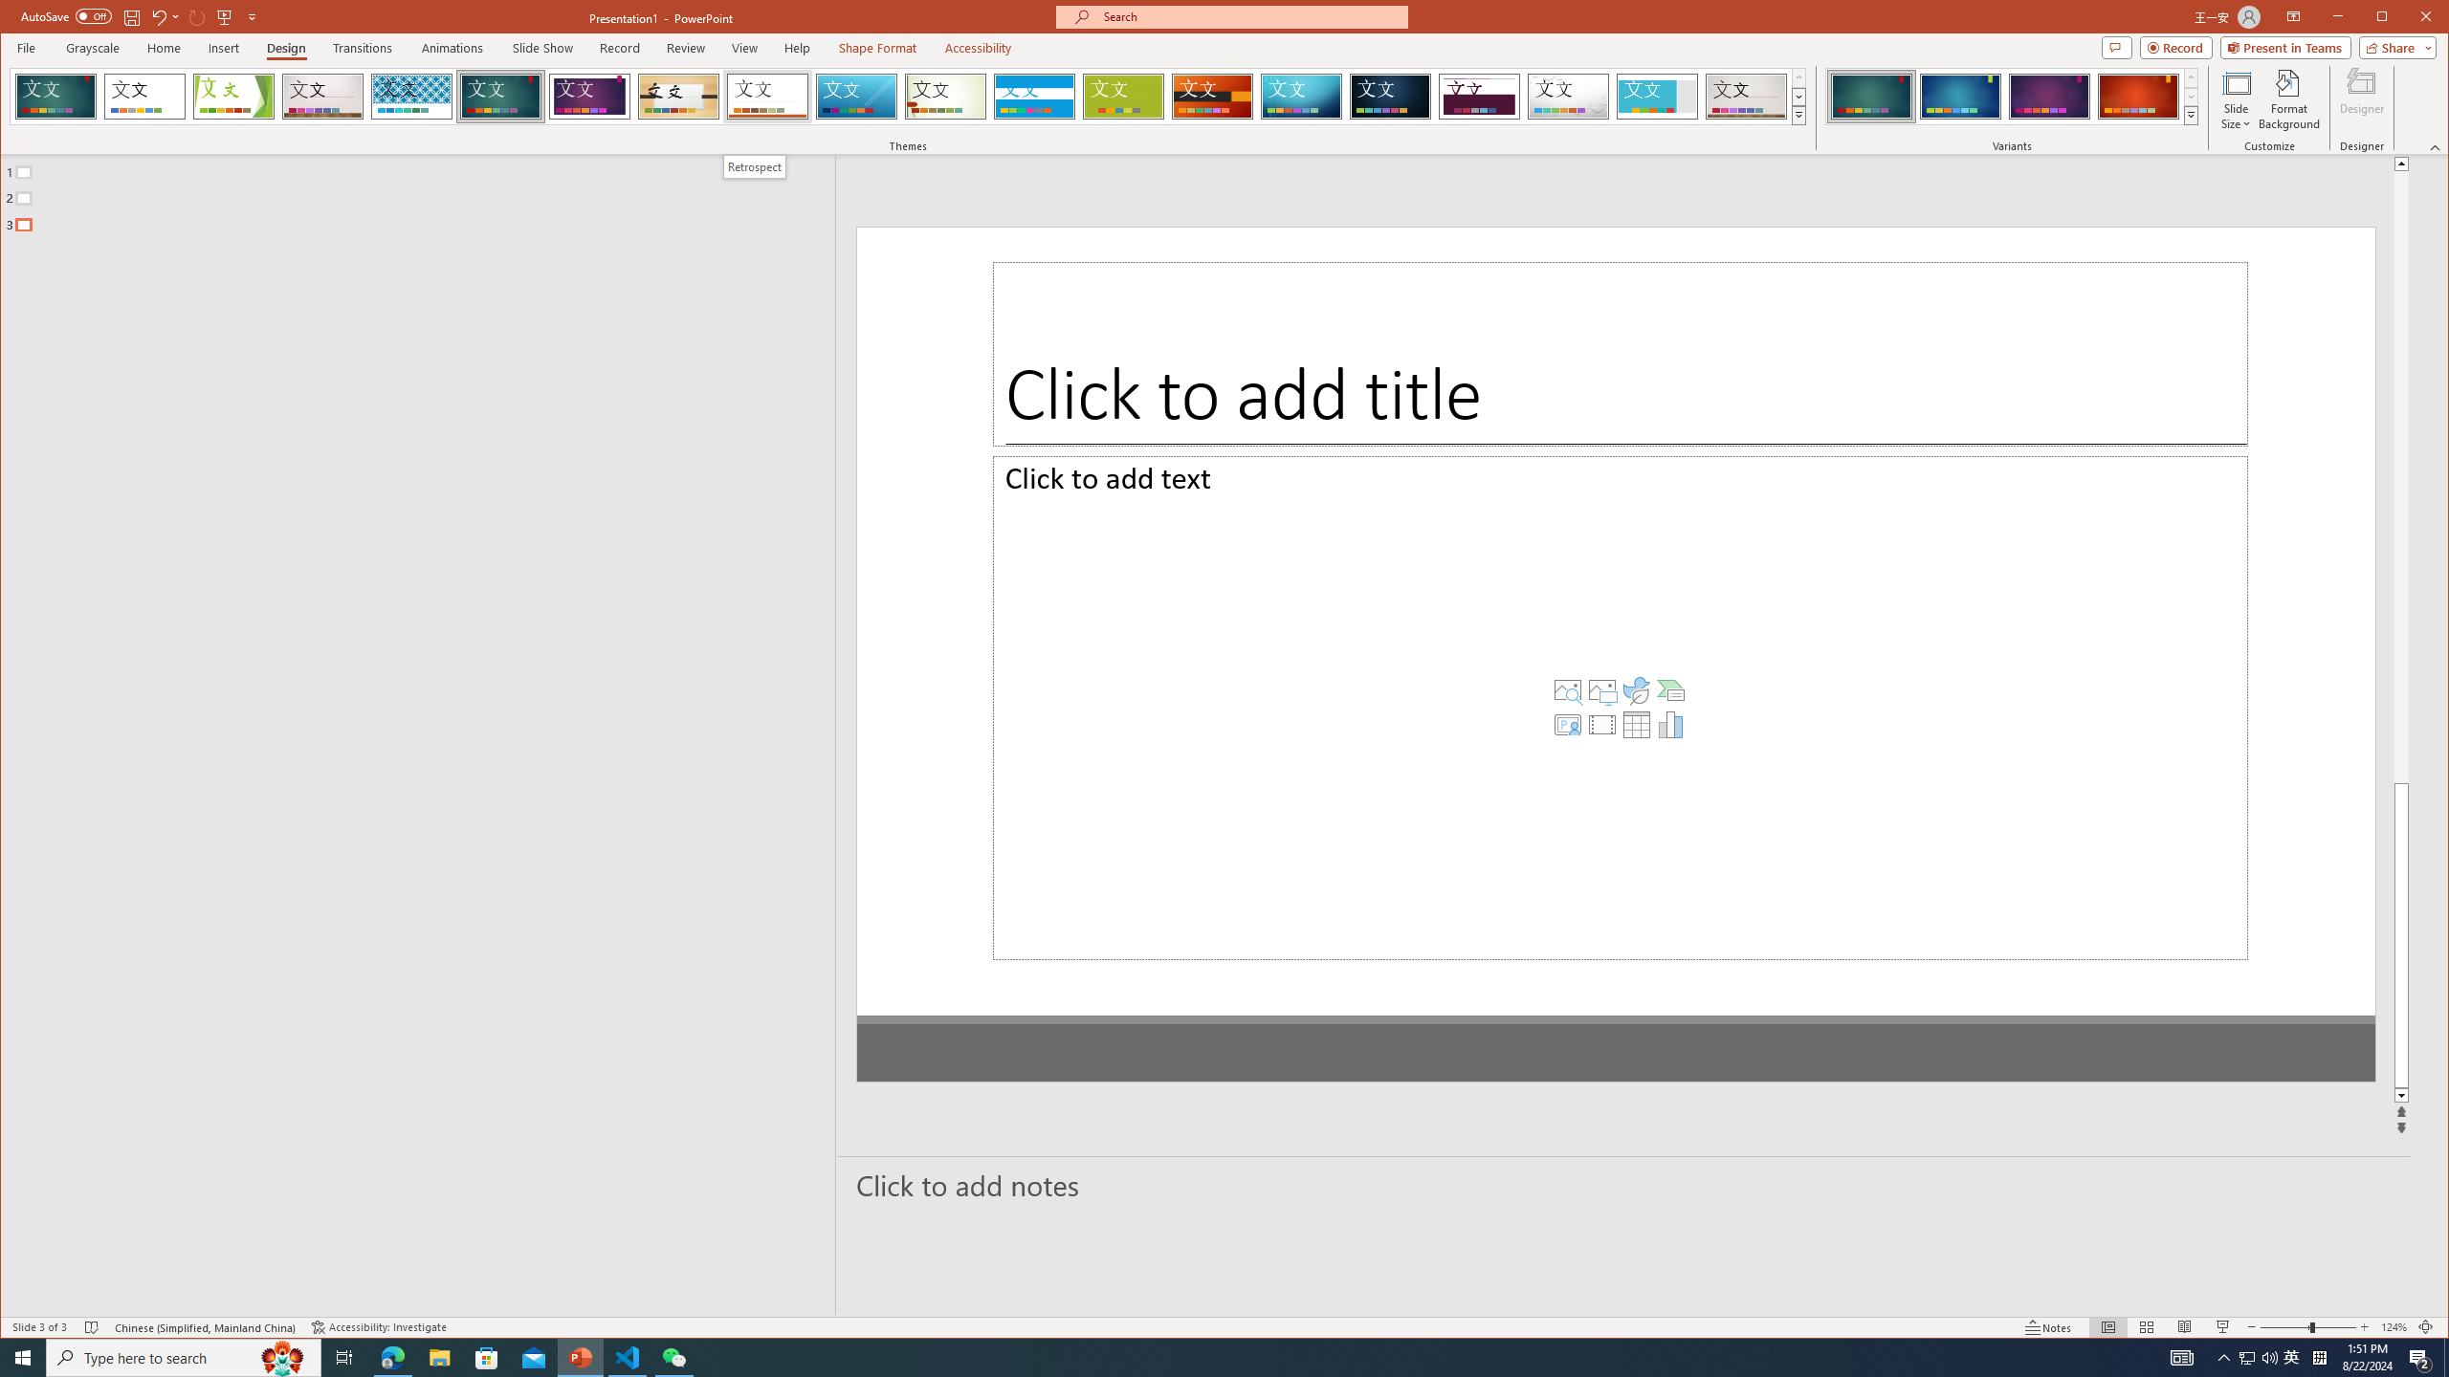  What do you see at coordinates (1602, 761) in the screenshot?
I see `Insert Chart` at bounding box center [1602, 761].